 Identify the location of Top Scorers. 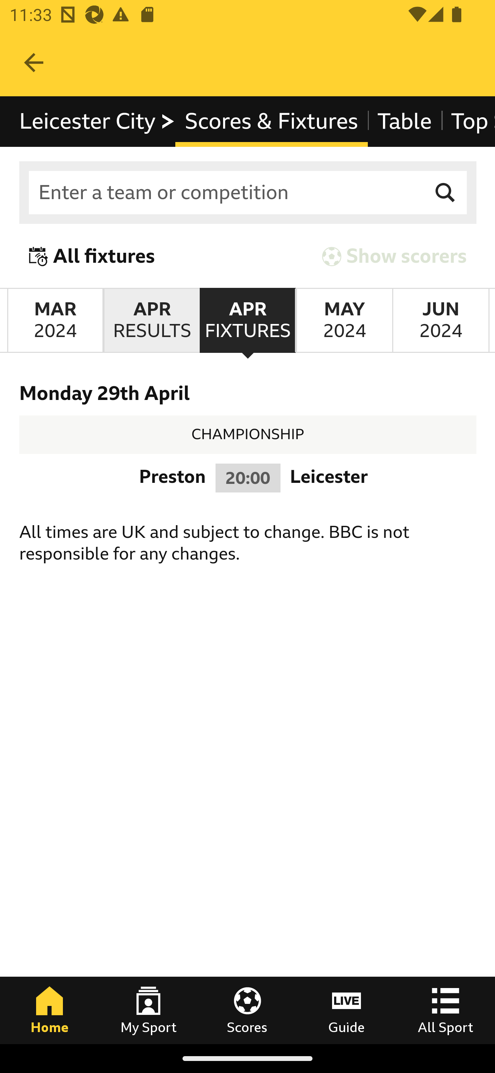
(467, 122).